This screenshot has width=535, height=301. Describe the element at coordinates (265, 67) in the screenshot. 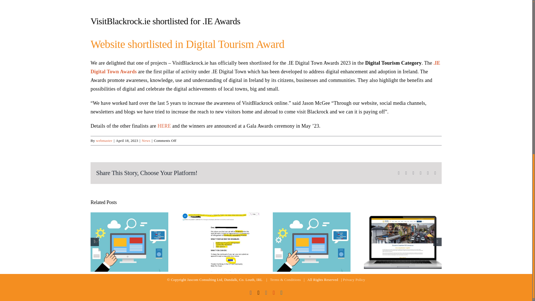

I see `.IE Digital Town Awards` at that location.